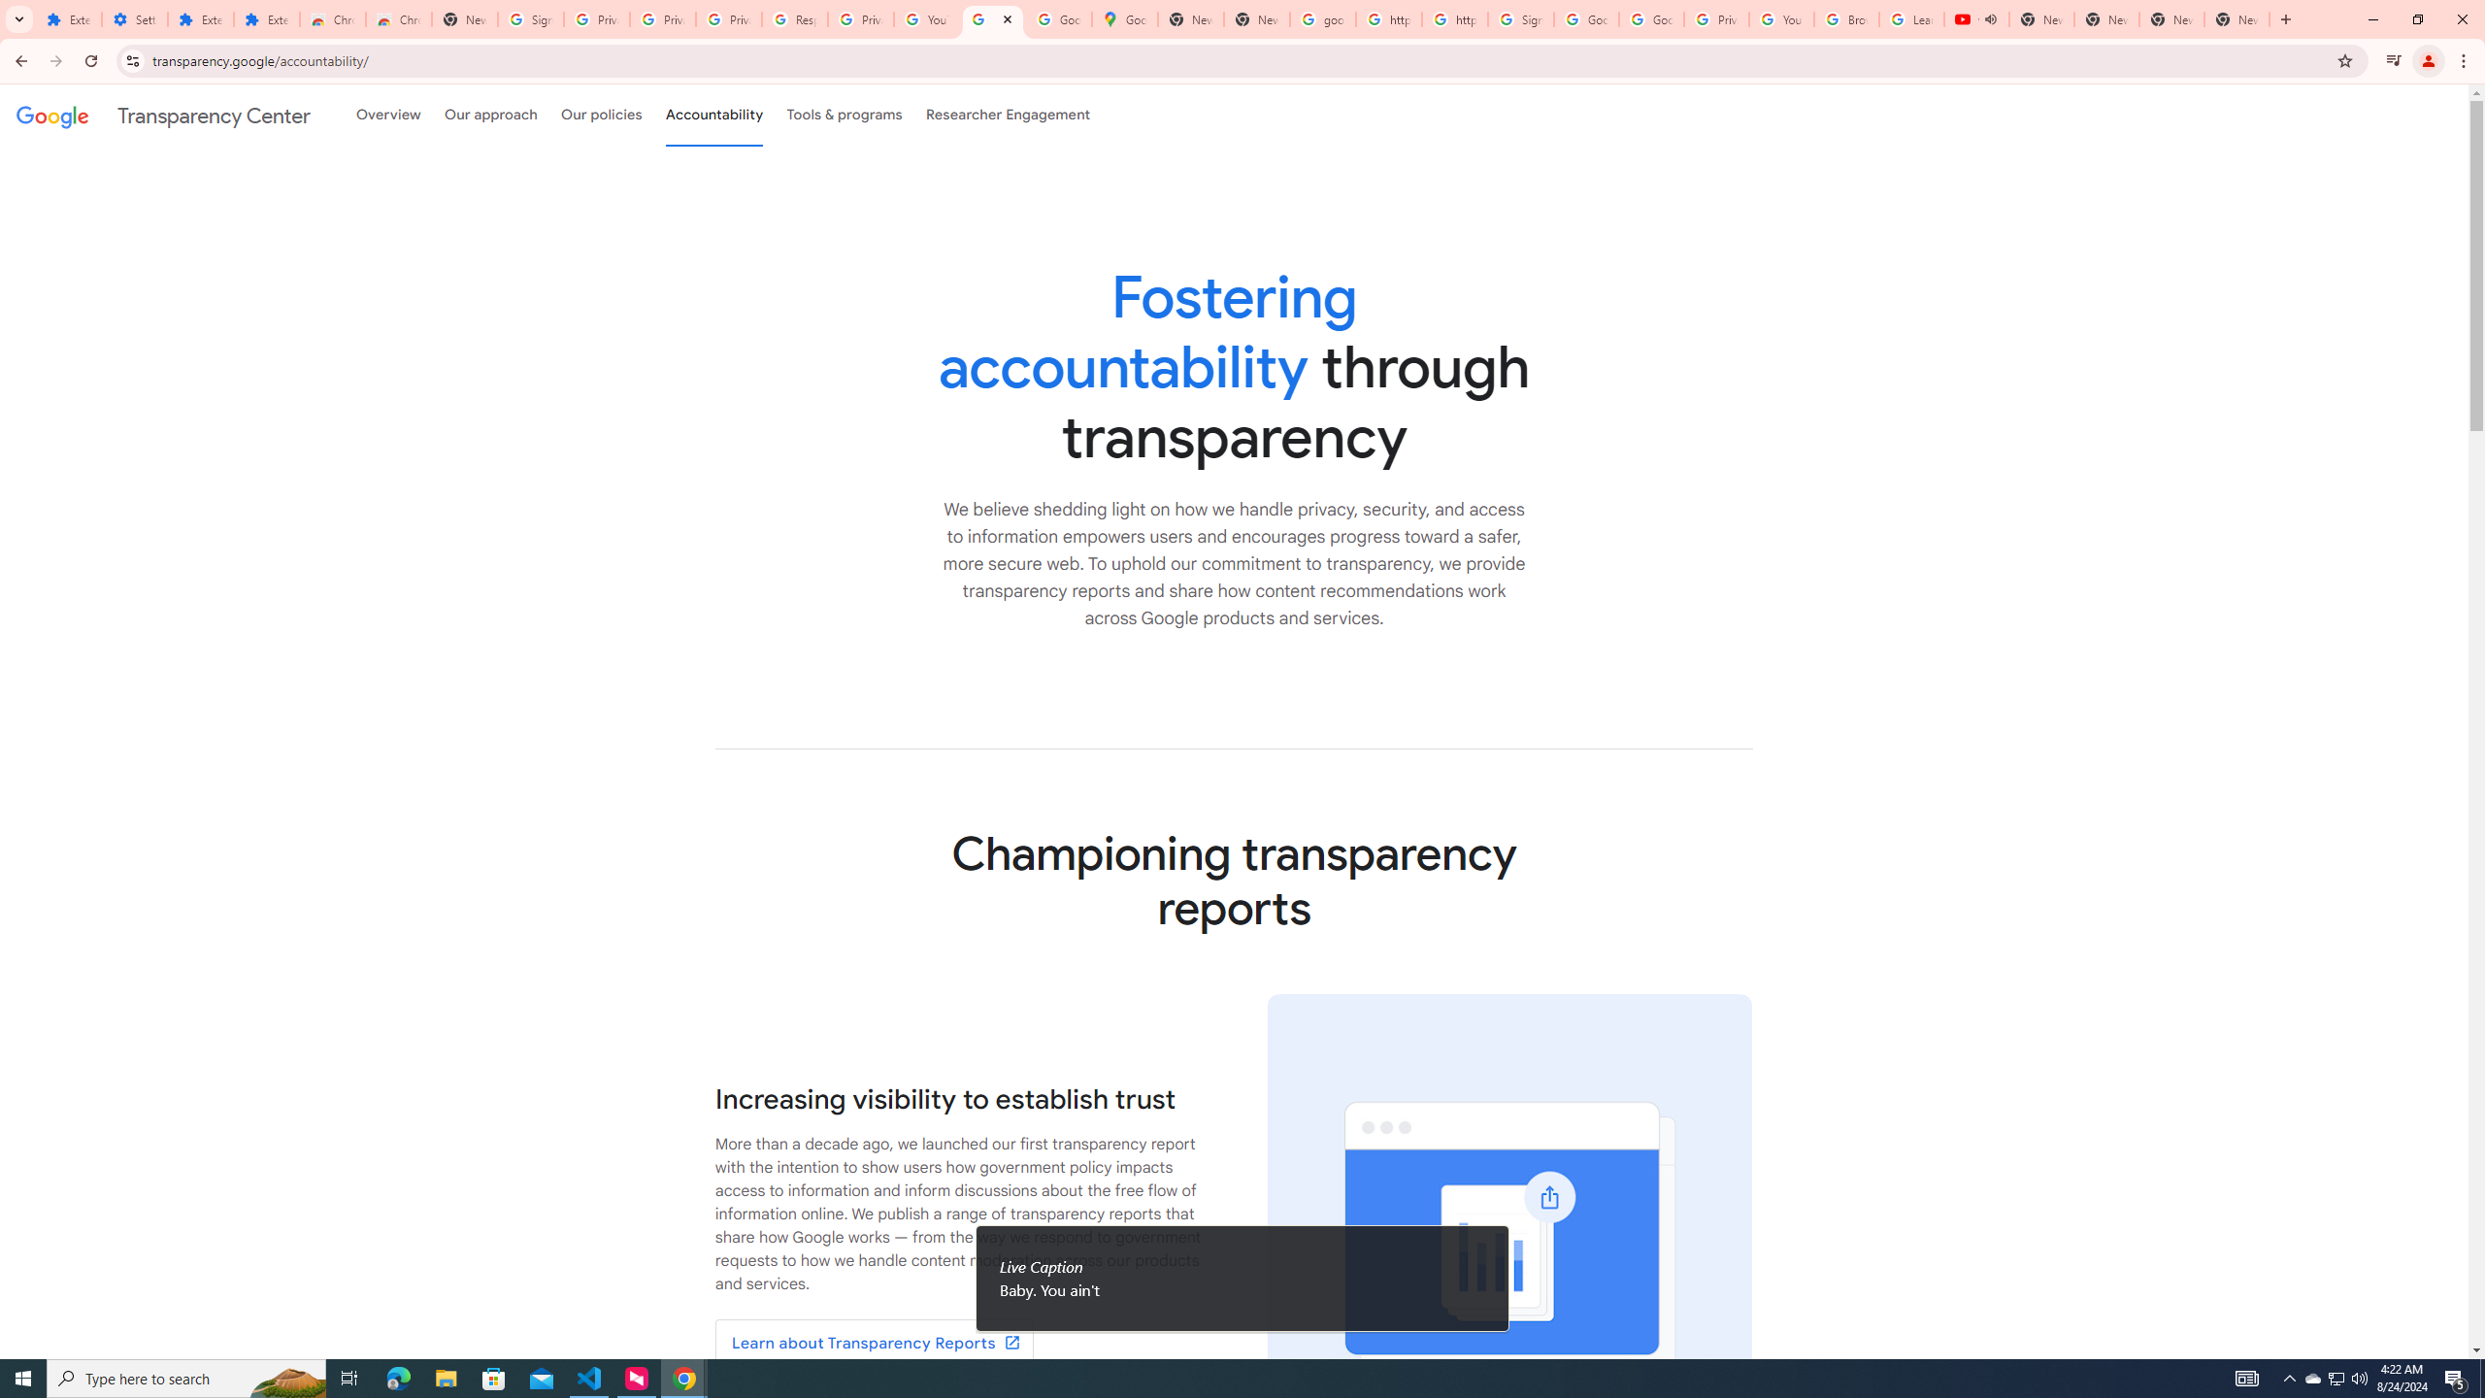 This screenshot has height=1398, width=2485. What do you see at coordinates (926, 19) in the screenshot?
I see `YouTube` at bounding box center [926, 19].